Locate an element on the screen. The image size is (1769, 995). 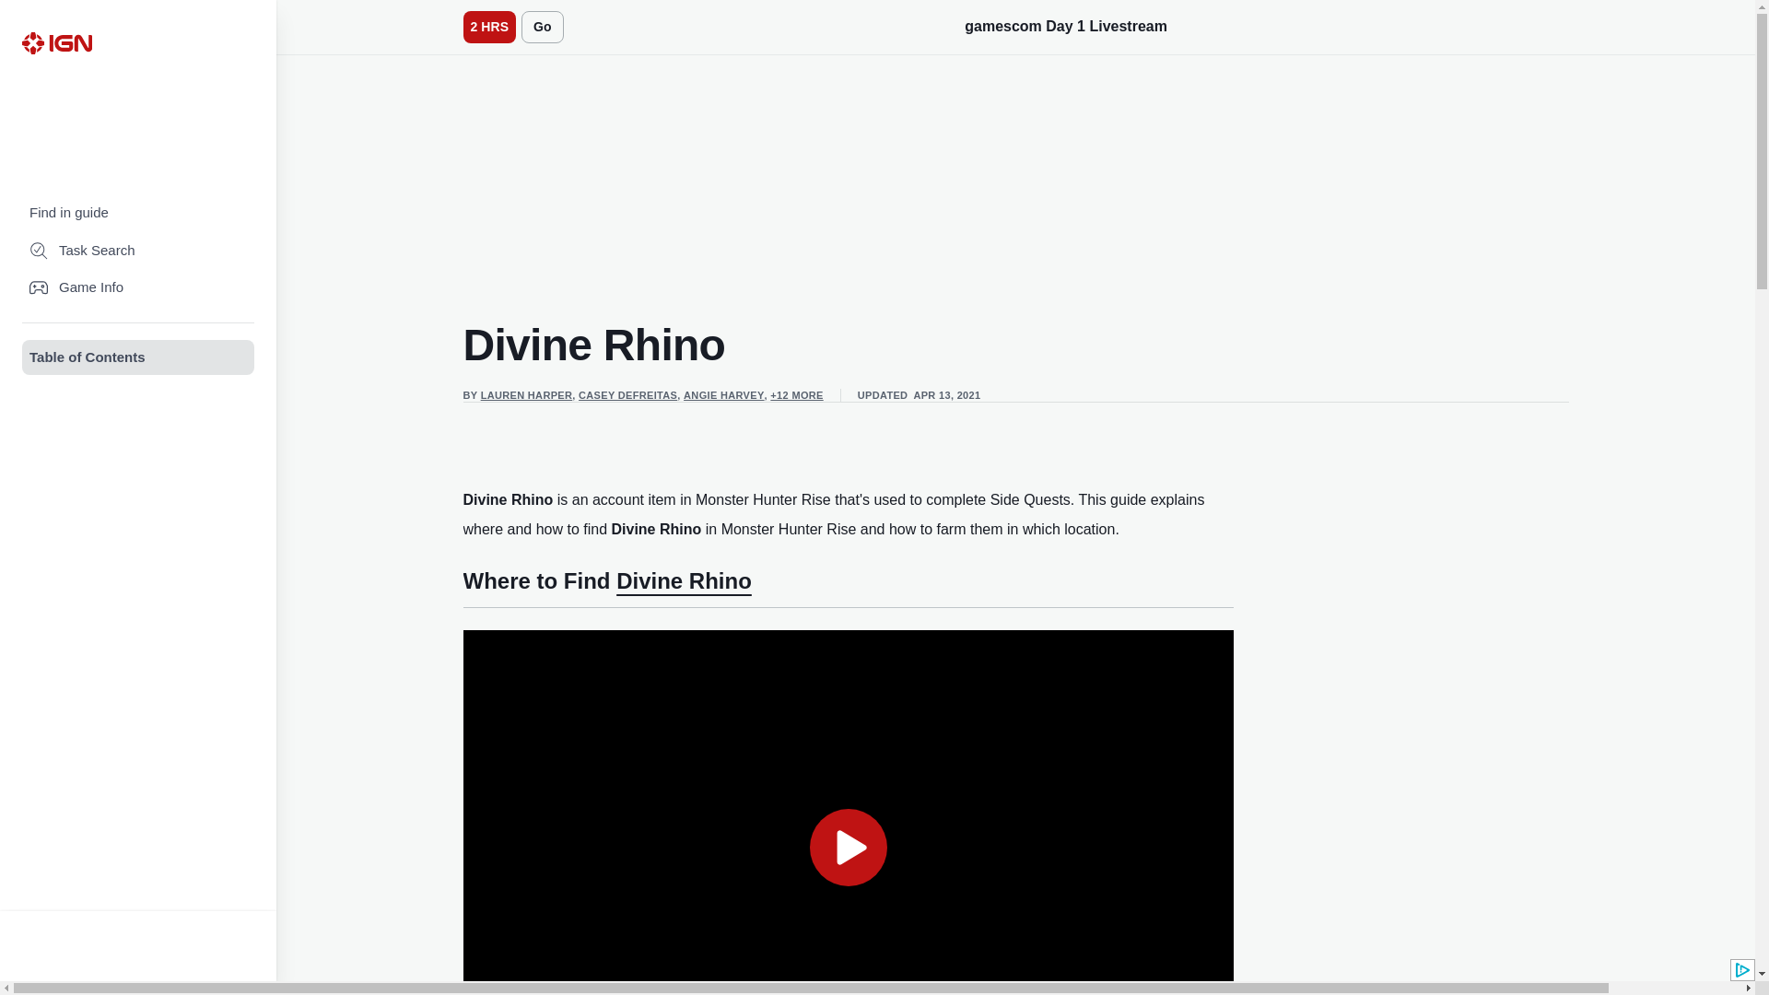
IGN Logo is located at coordinates (56, 42).